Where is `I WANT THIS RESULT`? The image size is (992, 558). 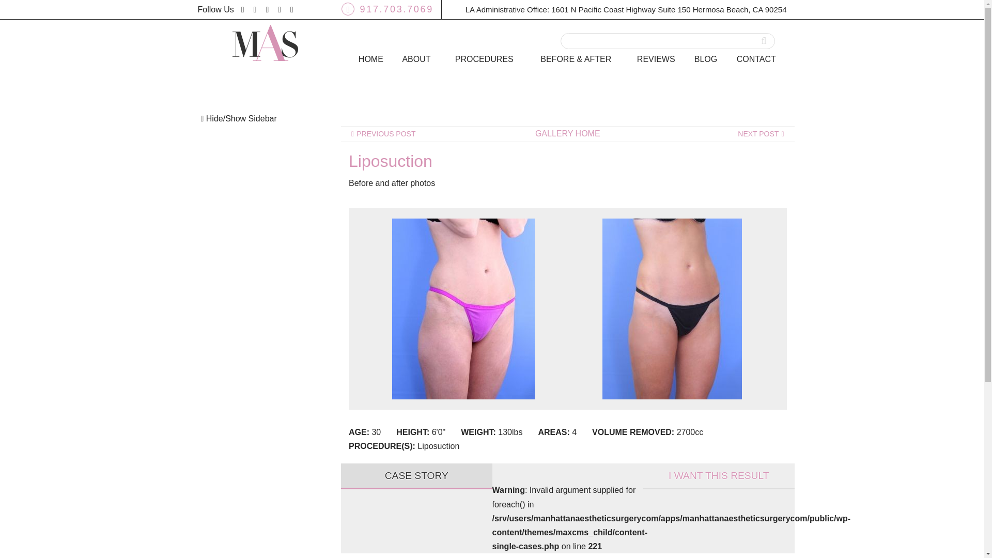 I WANT THIS RESULT is located at coordinates (718, 476).